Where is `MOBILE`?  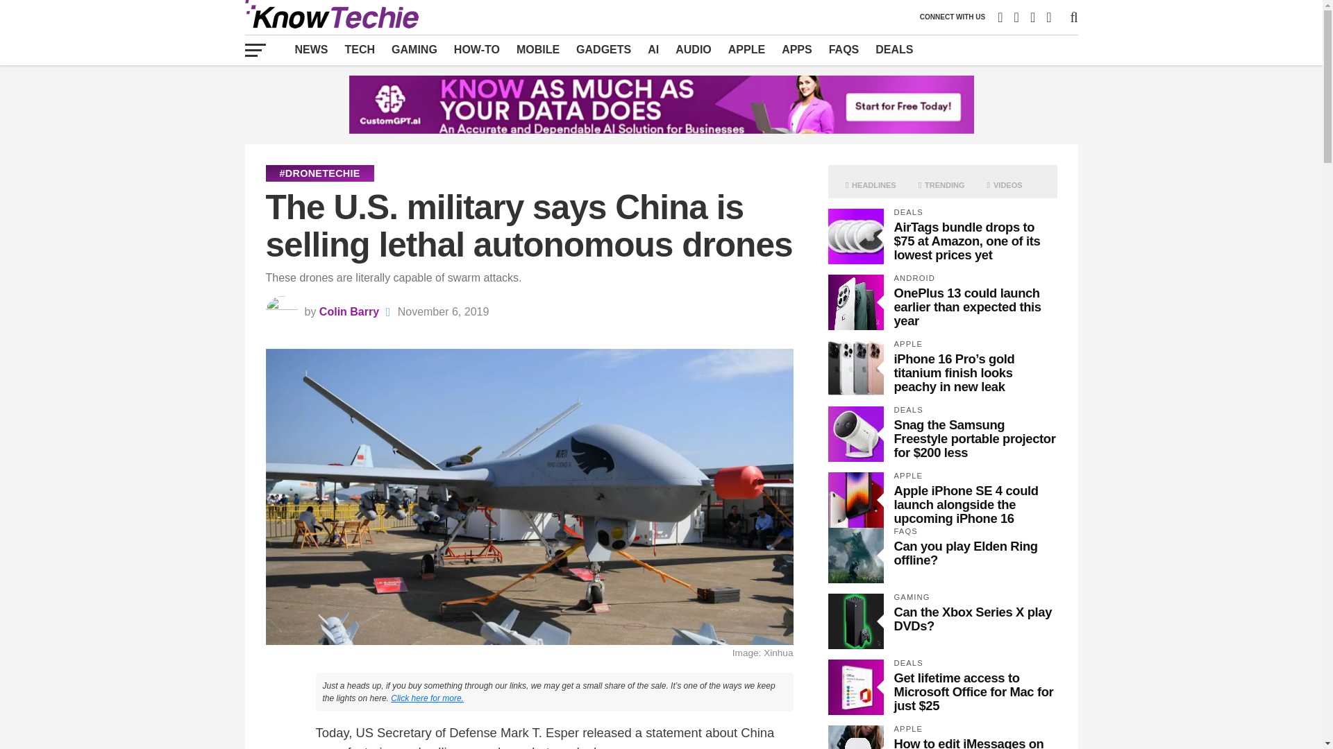
MOBILE is located at coordinates (537, 49).